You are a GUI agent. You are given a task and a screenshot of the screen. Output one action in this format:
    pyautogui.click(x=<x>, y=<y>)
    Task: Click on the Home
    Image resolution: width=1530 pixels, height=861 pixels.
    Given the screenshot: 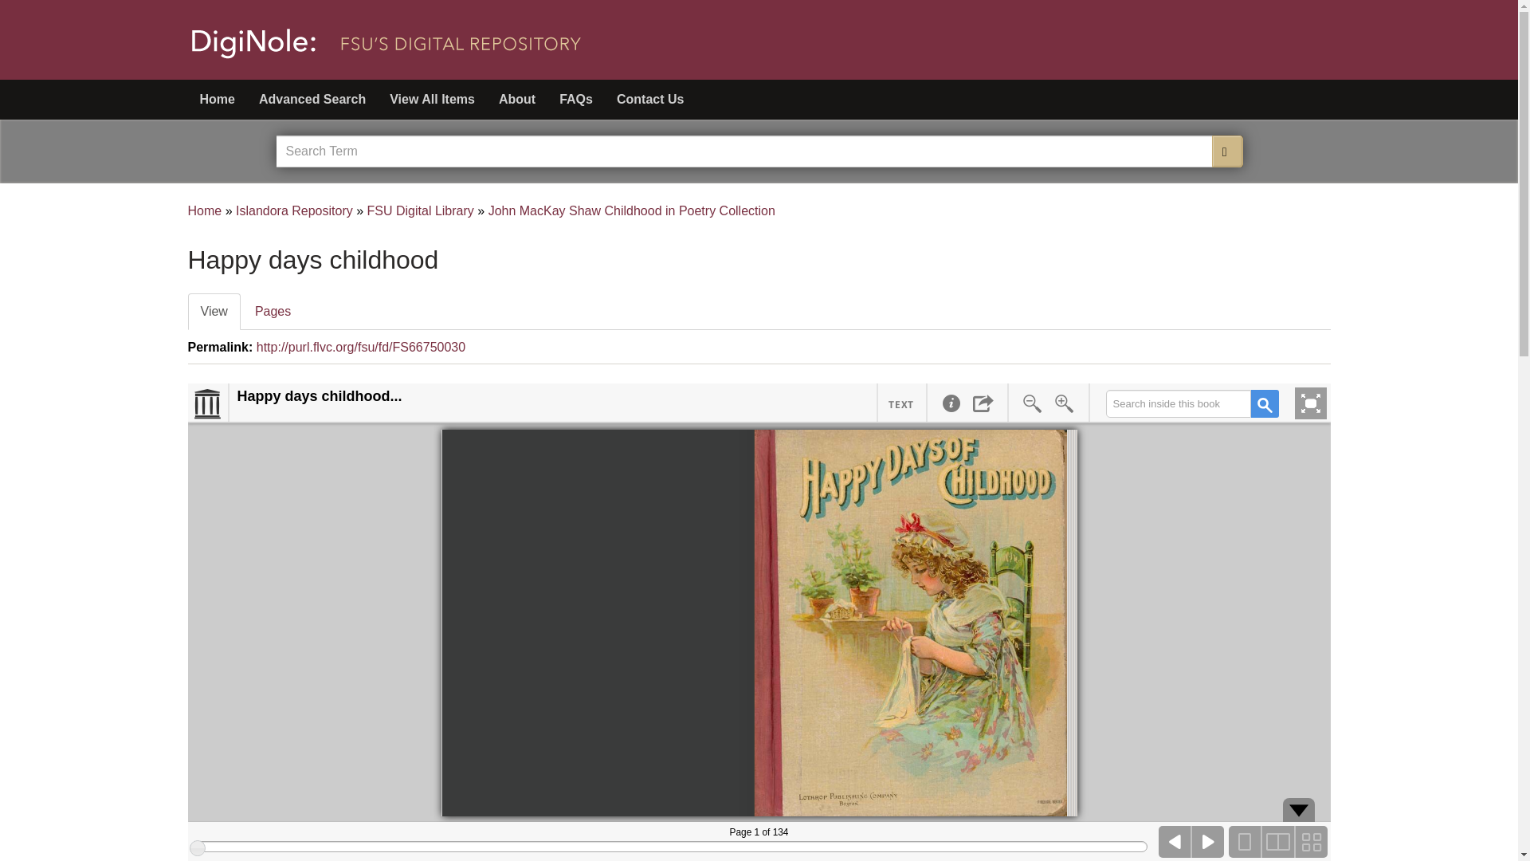 What is the action you would take?
    pyautogui.click(x=222, y=100)
    